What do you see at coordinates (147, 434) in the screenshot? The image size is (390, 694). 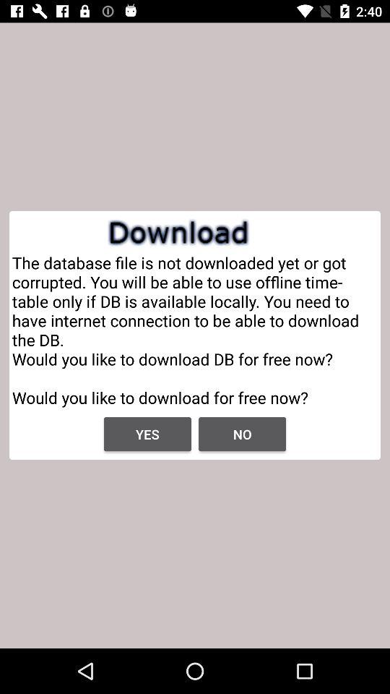 I see `scroll to the yes` at bounding box center [147, 434].